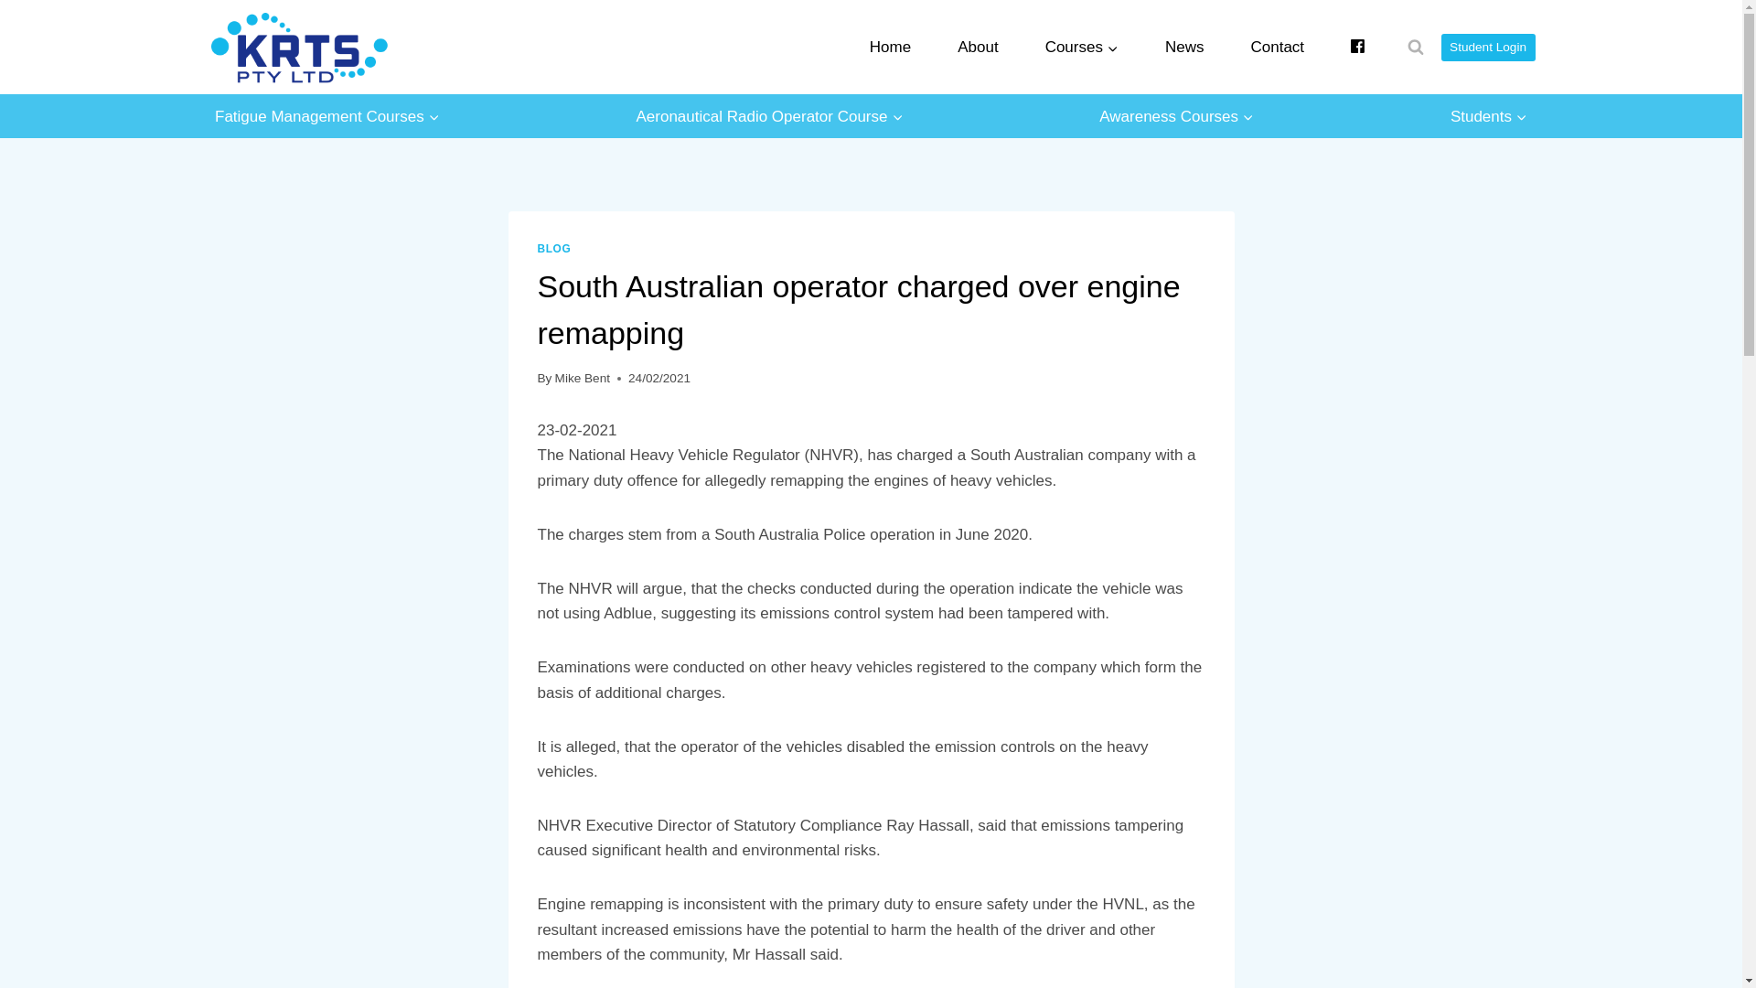 The image size is (1756, 988). I want to click on About, so click(978, 48).